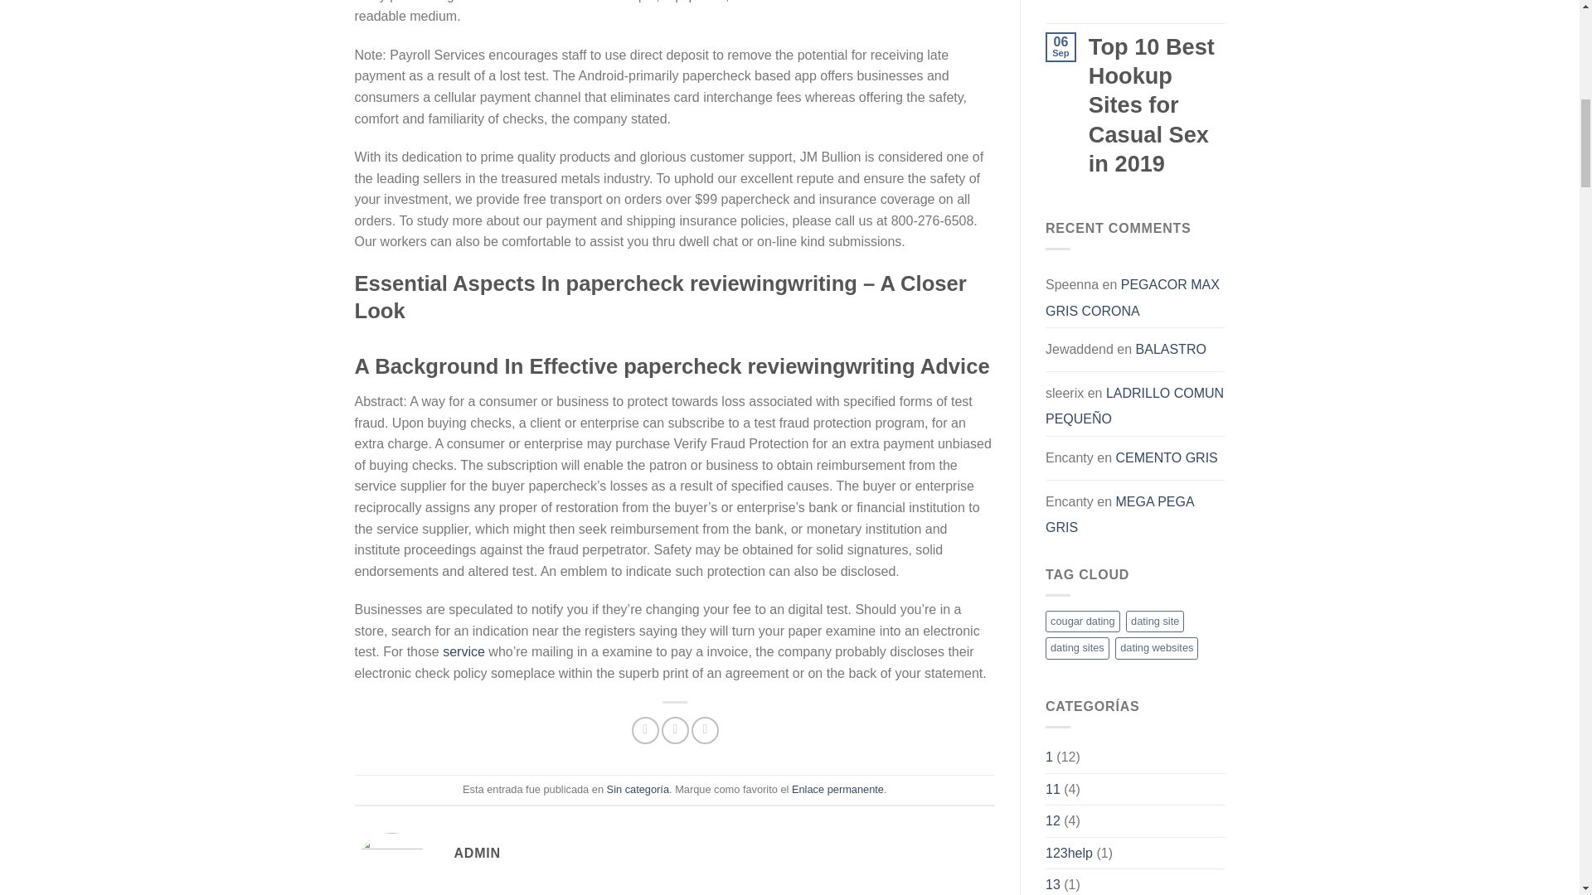 Image resolution: width=1592 pixels, height=895 pixels. Describe the element at coordinates (837, 789) in the screenshot. I see `Enlace permanente` at that location.